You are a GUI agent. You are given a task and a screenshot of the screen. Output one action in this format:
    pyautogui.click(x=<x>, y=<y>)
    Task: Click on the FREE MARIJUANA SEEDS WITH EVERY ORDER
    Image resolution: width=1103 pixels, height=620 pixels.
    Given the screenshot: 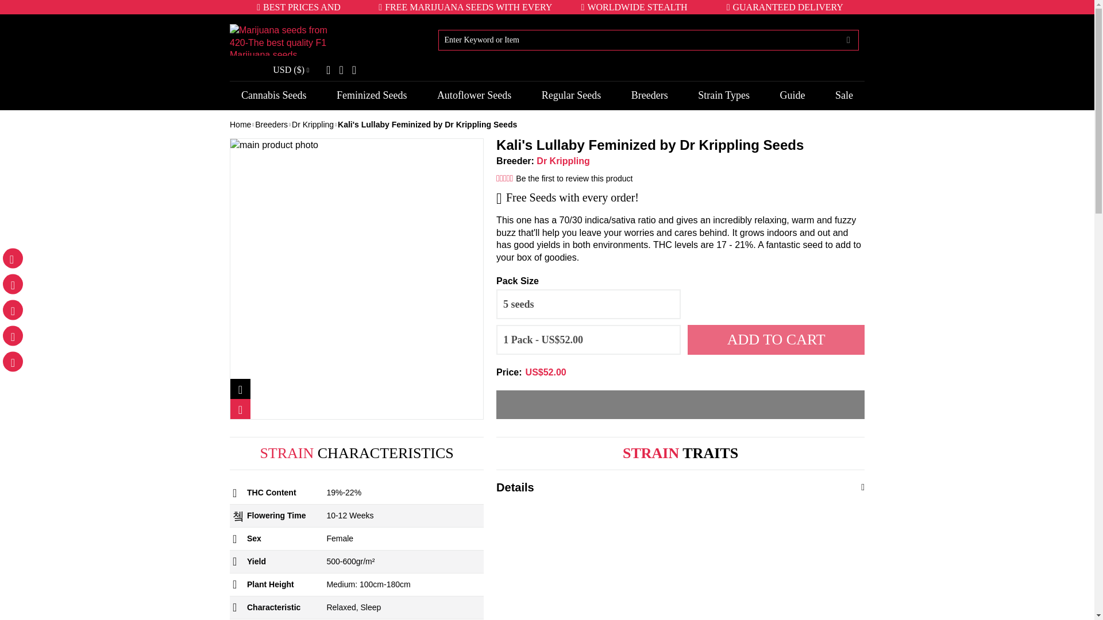 What is the action you would take?
    pyautogui.click(x=465, y=13)
    